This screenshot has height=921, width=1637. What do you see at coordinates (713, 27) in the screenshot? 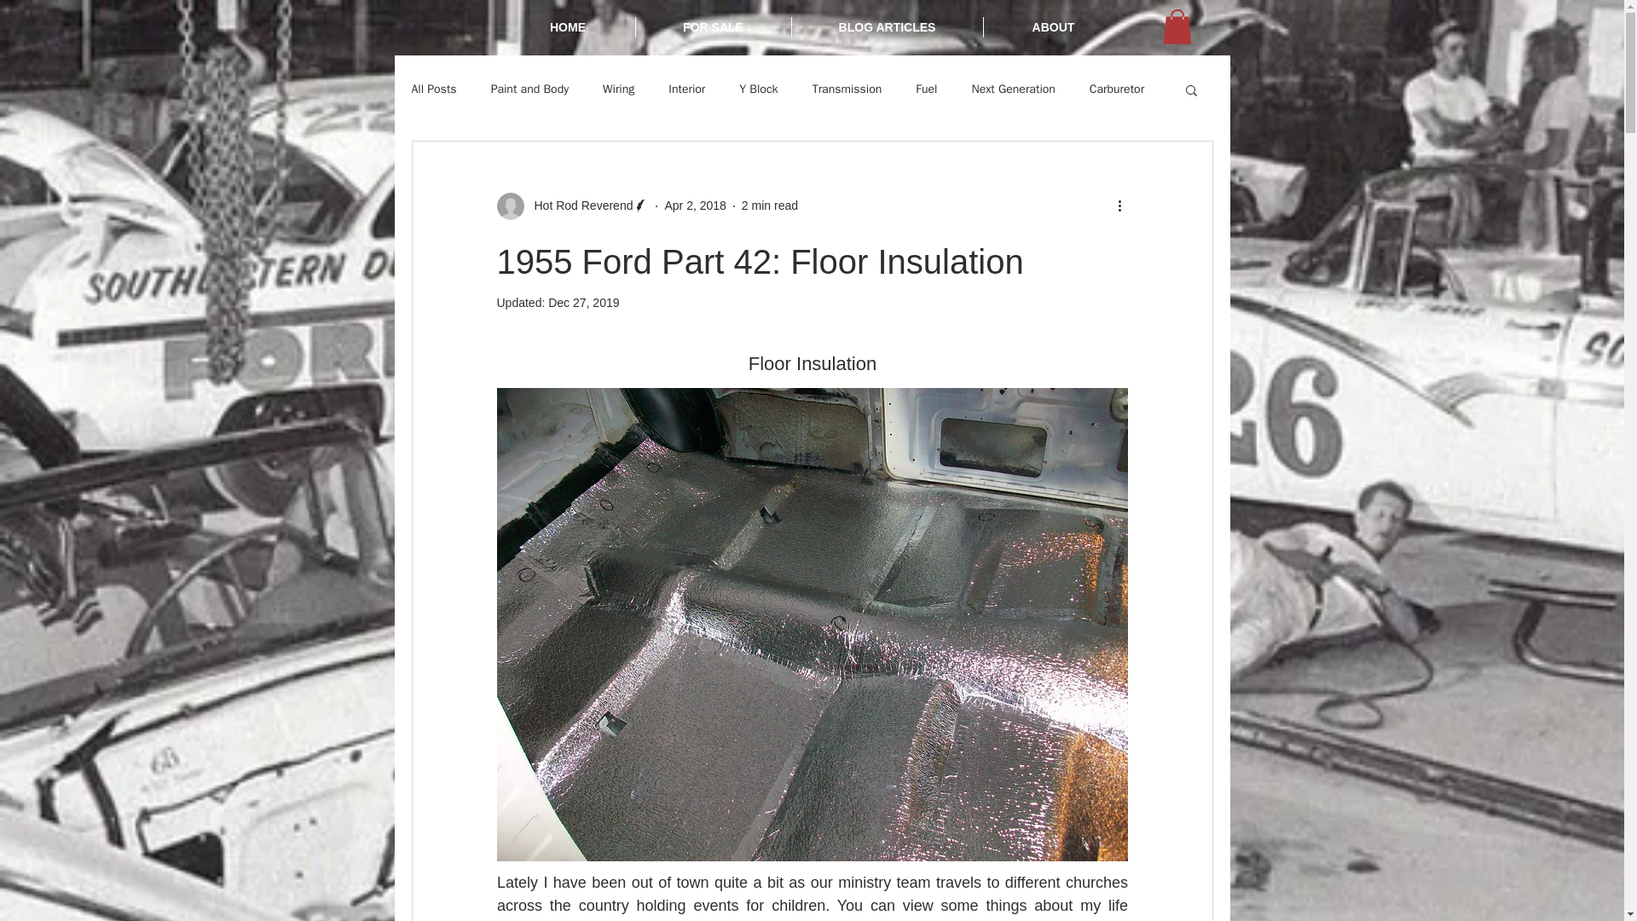
I see `FOR SALE` at bounding box center [713, 27].